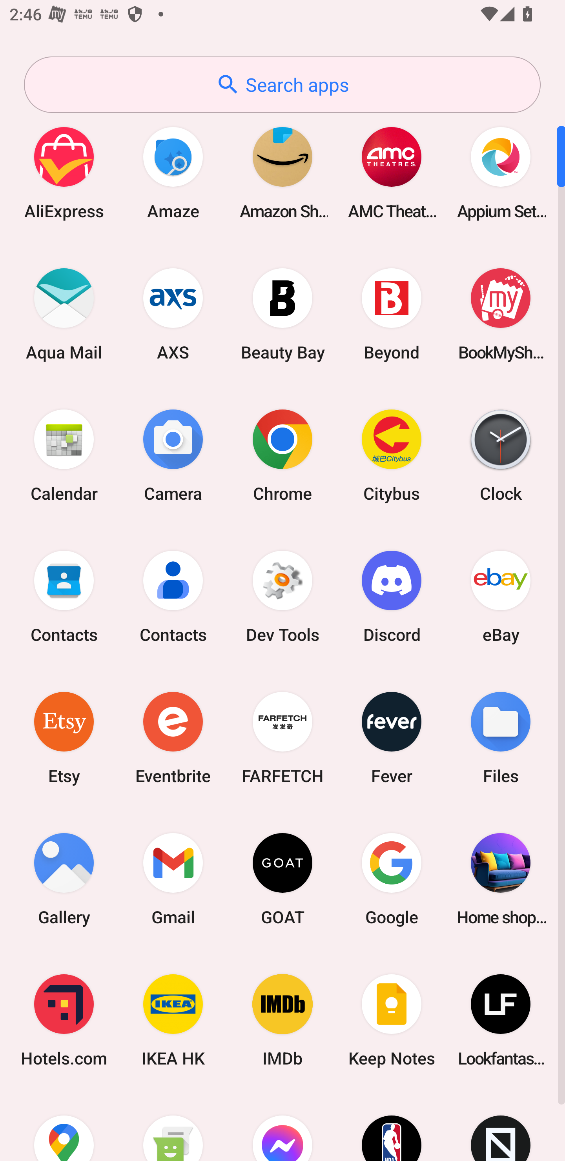 This screenshot has width=565, height=1161. Describe the element at coordinates (501, 173) in the screenshot. I see `Appium Settings` at that location.